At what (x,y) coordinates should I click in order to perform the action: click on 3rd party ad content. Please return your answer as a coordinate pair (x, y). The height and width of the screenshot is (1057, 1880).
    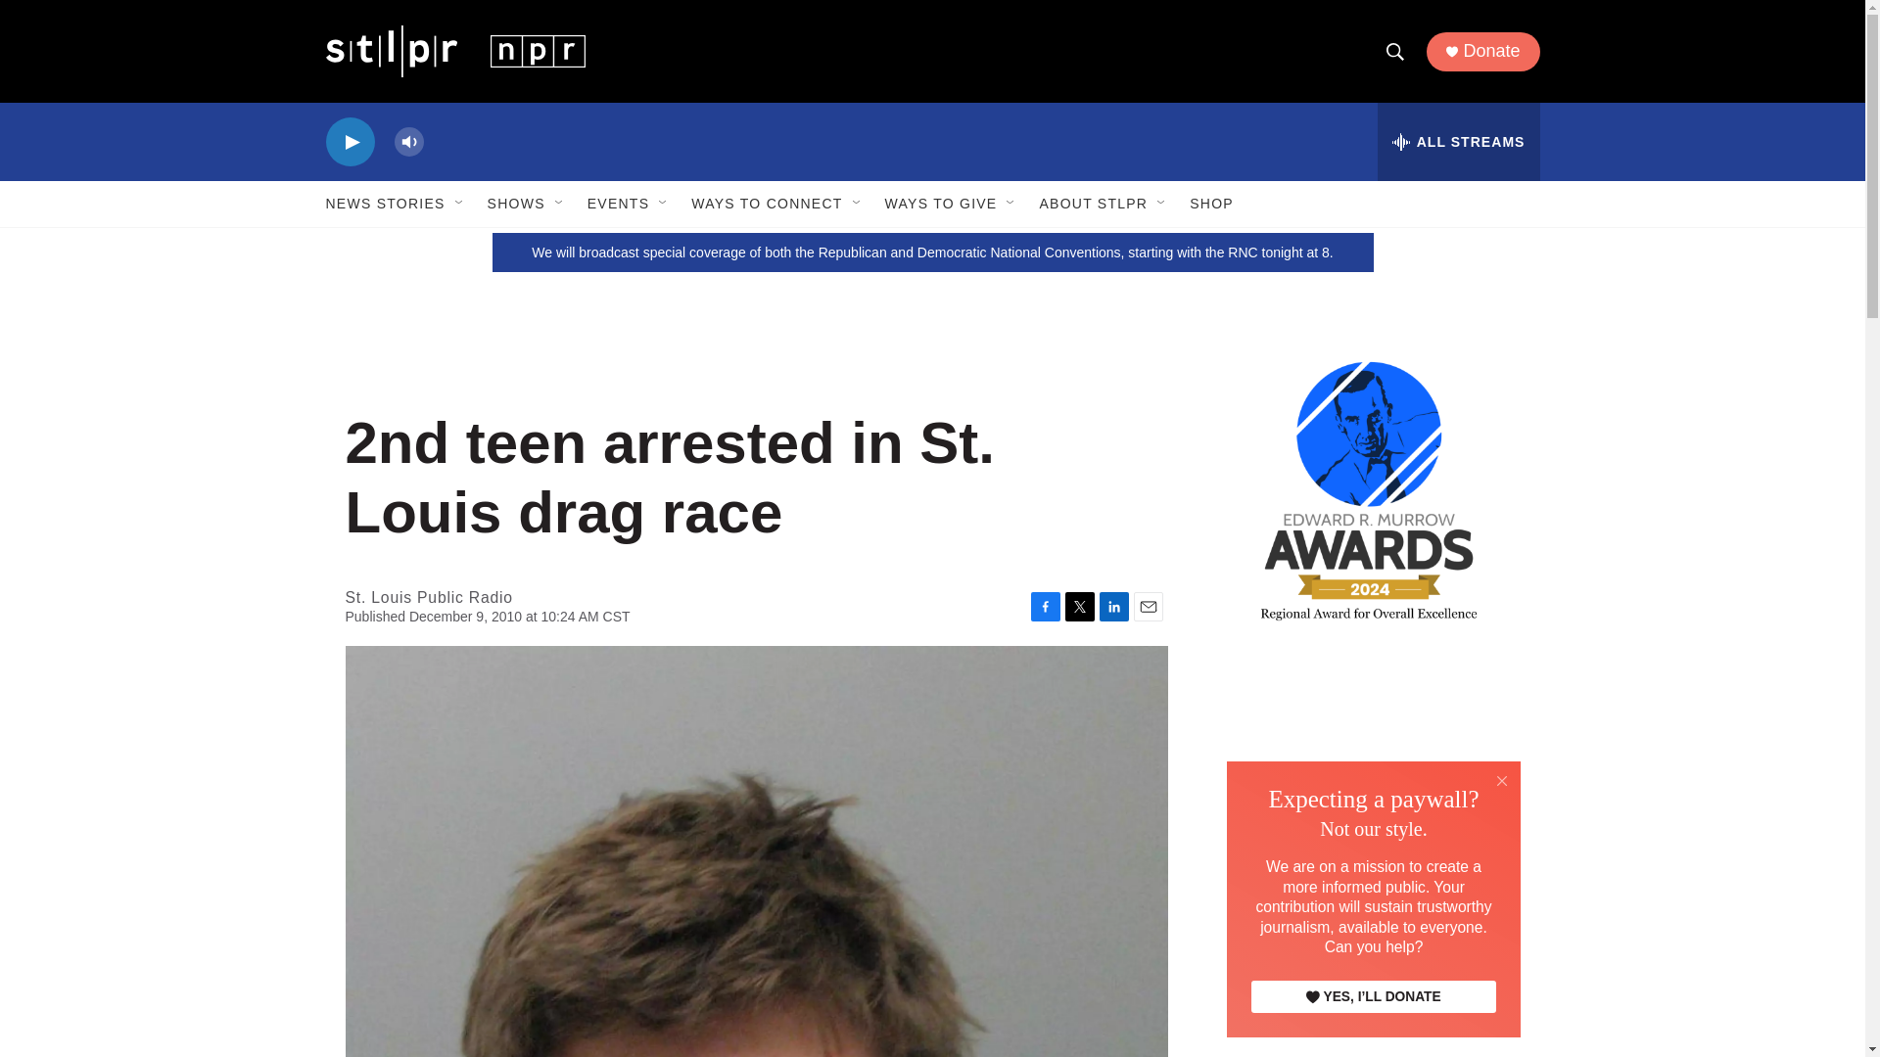
    Looking at the image, I should click on (1372, 795).